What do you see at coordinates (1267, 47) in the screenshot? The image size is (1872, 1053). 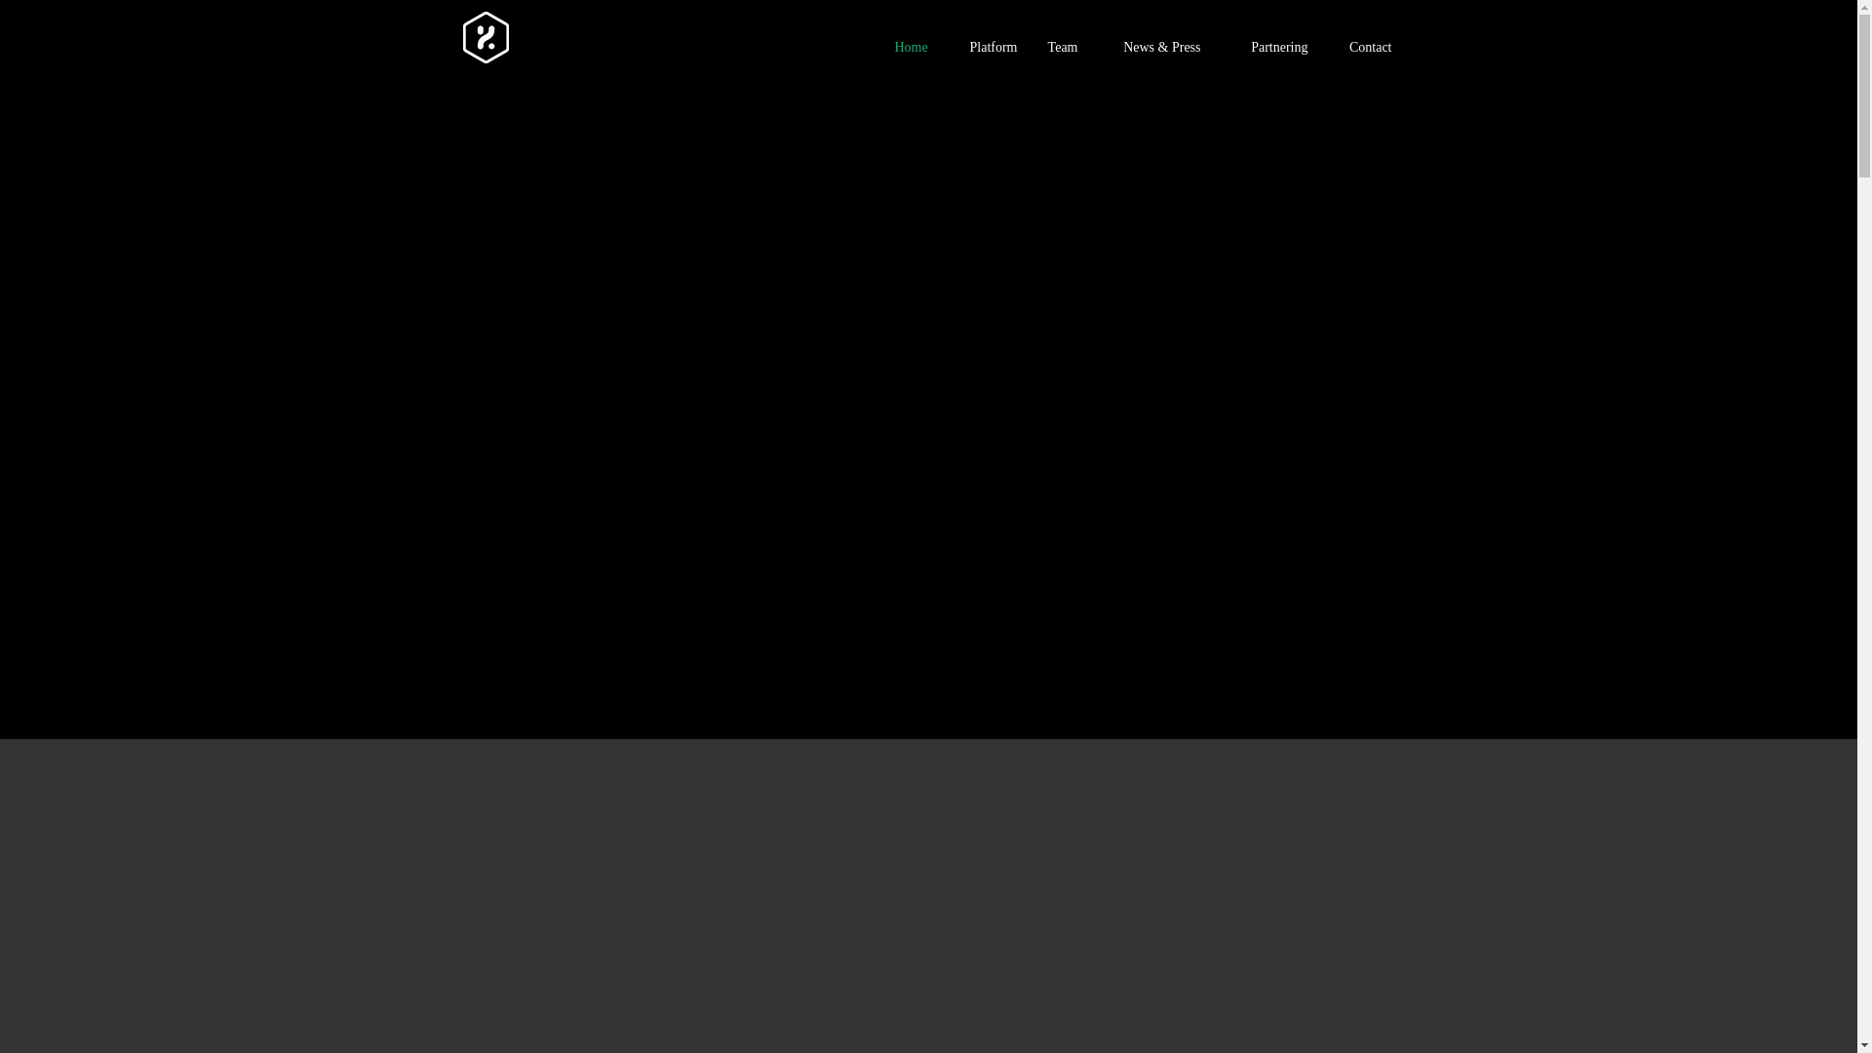 I see `Partnering` at bounding box center [1267, 47].